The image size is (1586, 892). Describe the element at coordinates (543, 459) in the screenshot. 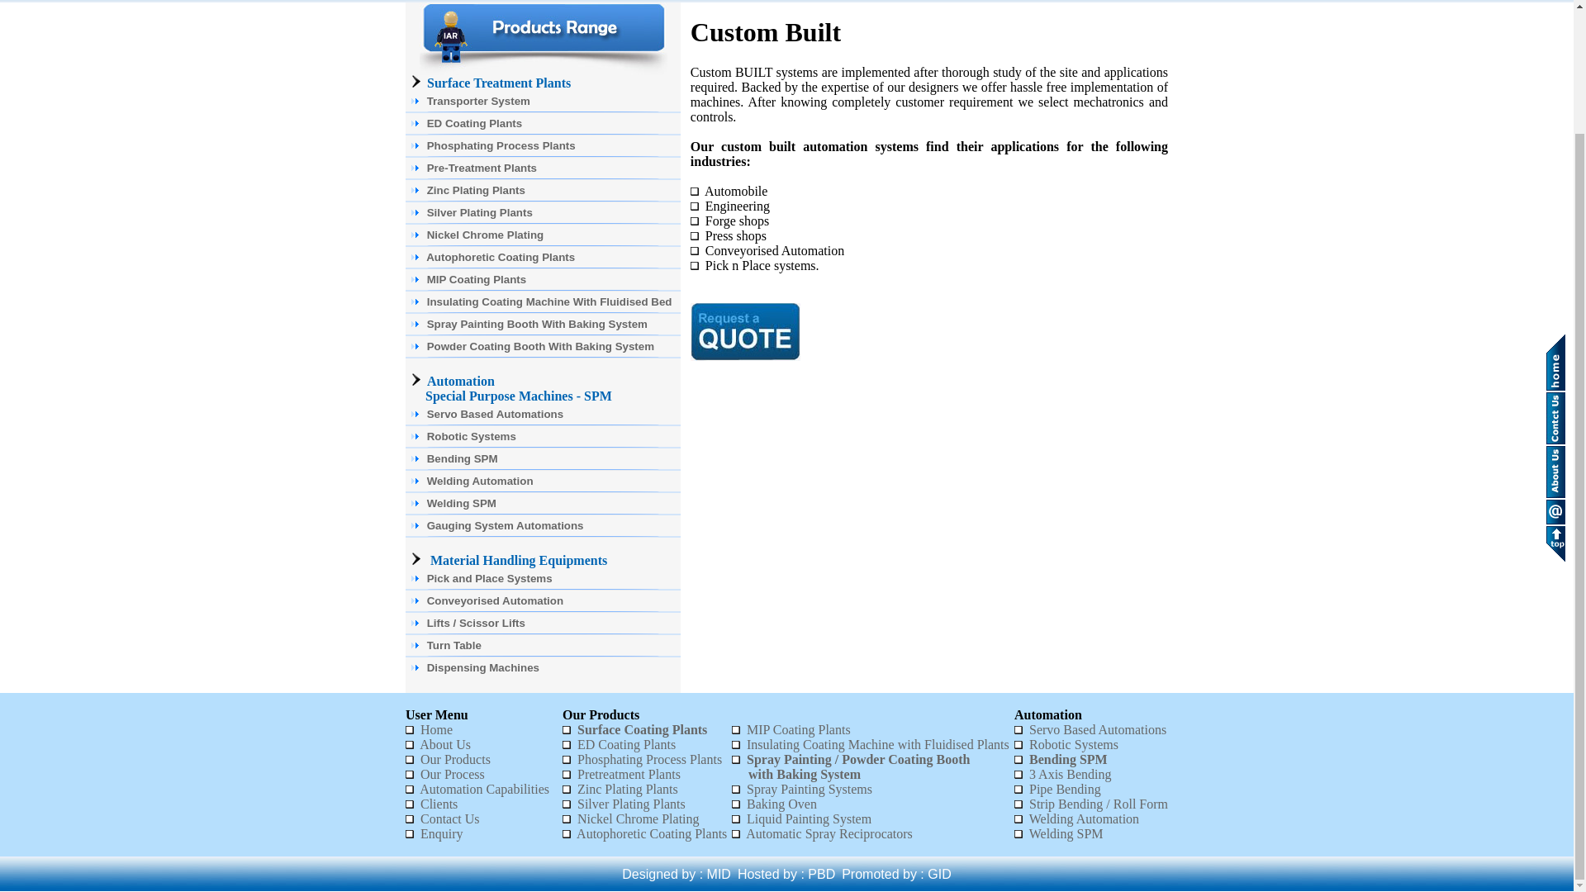

I see ` Bending SPM` at that location.